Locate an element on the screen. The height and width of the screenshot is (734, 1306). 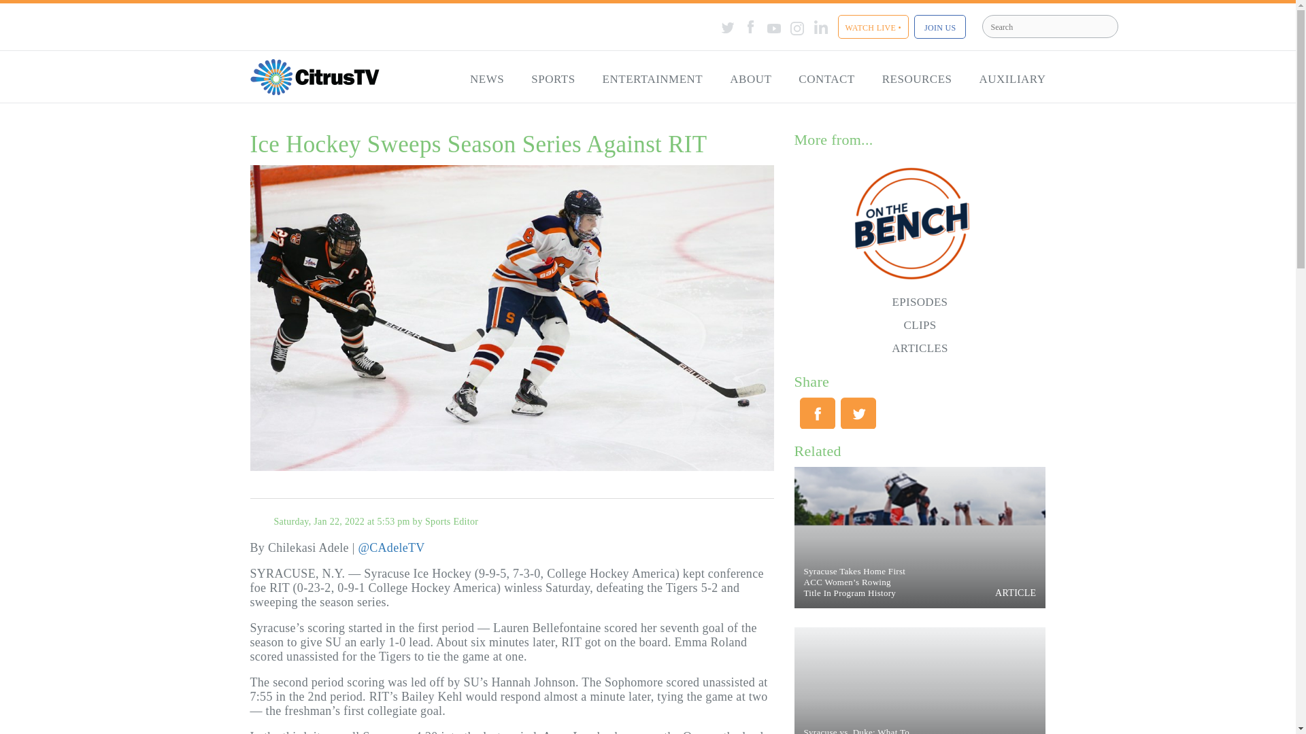
JOIN US is located at coordinates (940, 27).